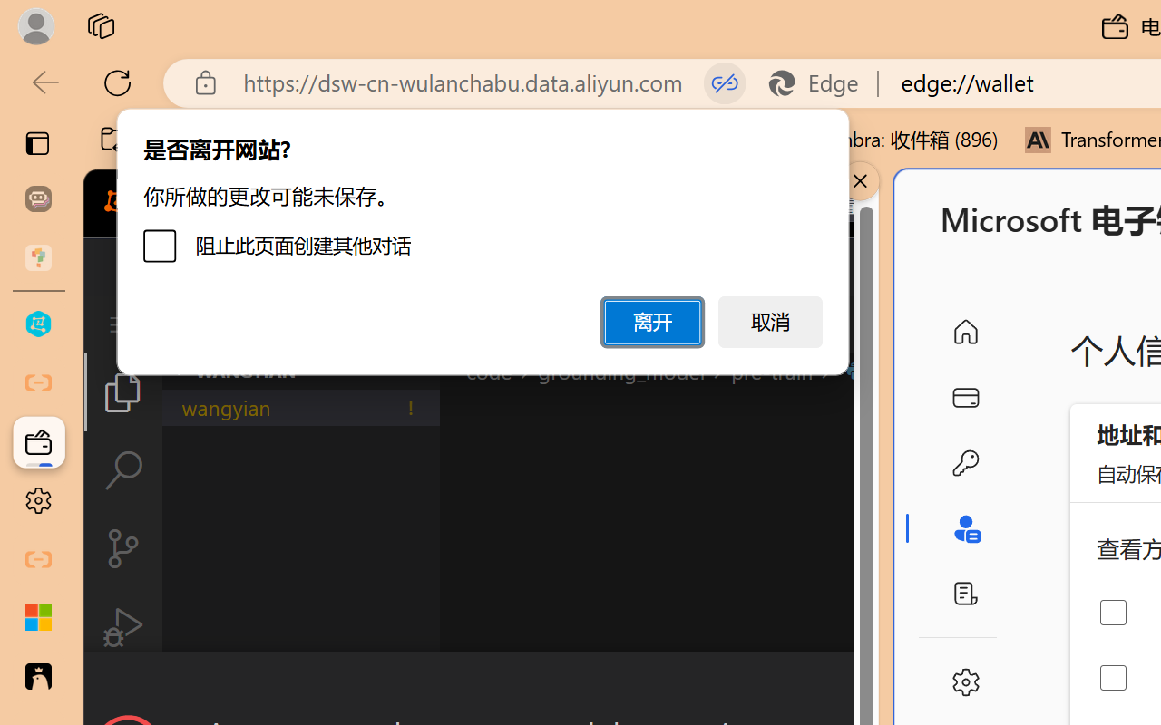 This screenshot has width=1161, height=725. What do you see at coordinates (871, 685) in the screenshot?
I see `Close Dialog` at bounding box center [871, 685].